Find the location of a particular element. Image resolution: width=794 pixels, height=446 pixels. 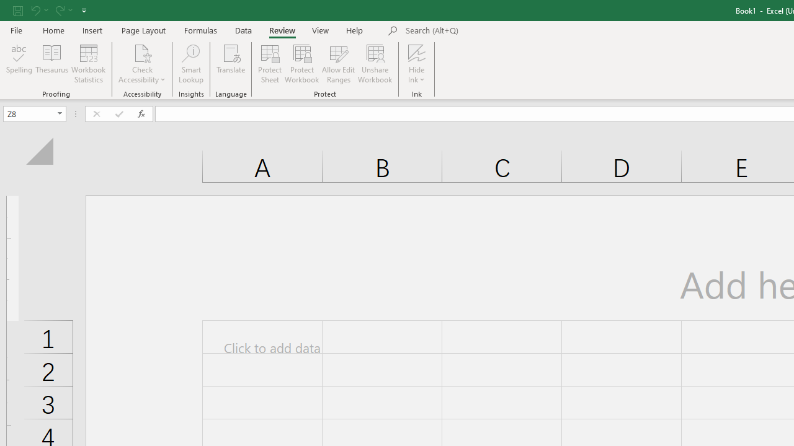

More Options is located at coordinates (417, 75).